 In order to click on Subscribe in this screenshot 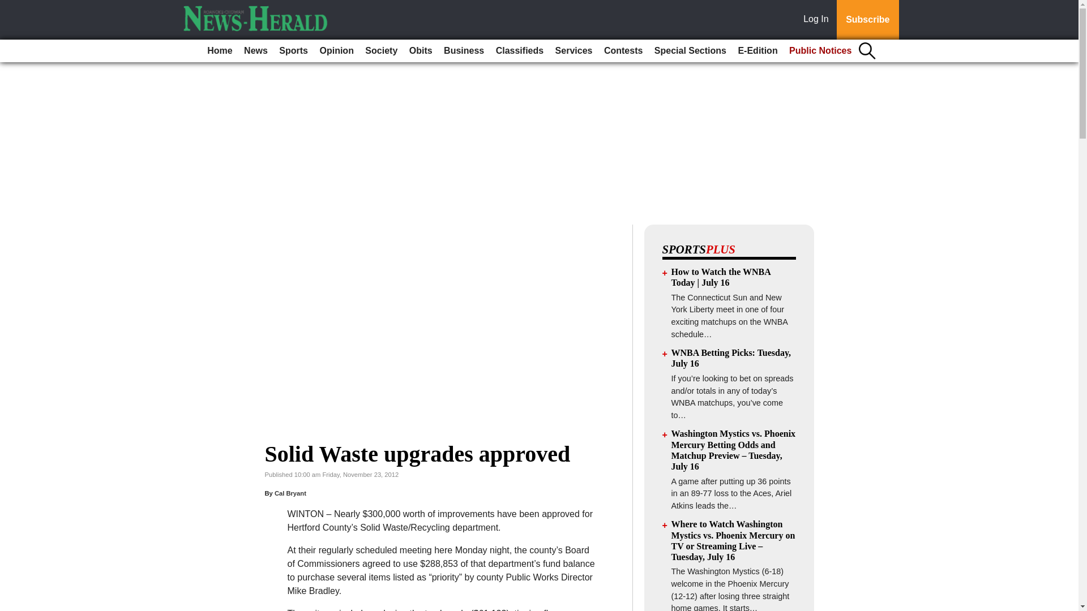, I will do `click(867, 20)`.